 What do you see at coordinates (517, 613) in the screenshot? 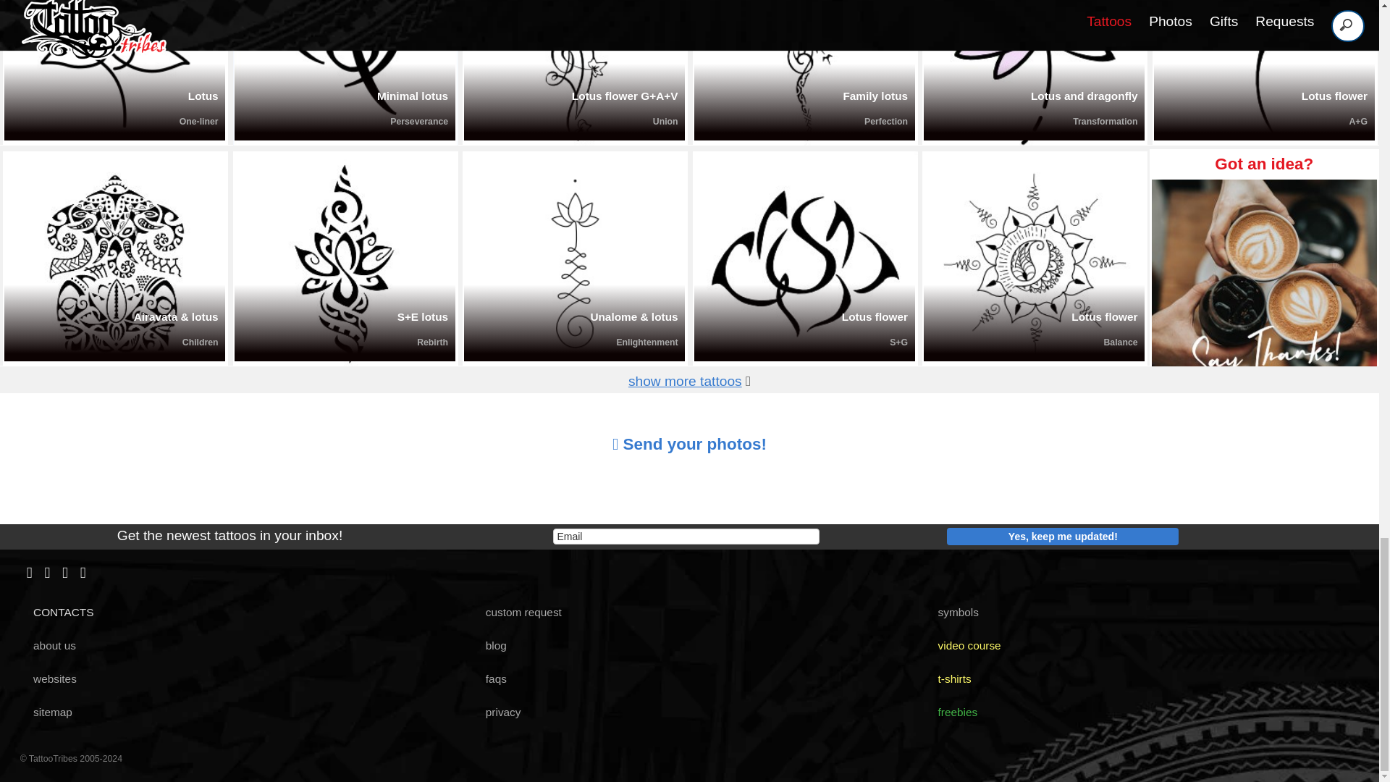
I see `Custom tattoo requests` at bounding box center [517, 613].